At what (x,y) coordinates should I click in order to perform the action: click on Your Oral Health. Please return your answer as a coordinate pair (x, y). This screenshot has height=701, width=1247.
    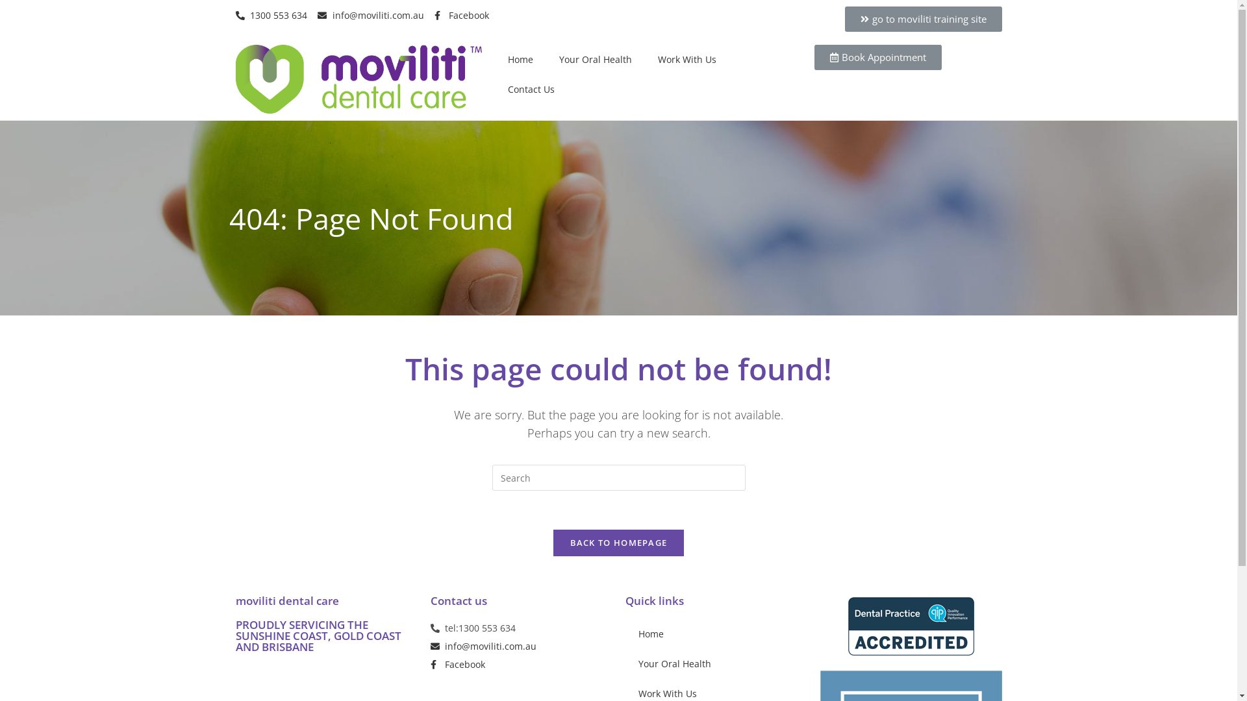
    Looking at the image, I should click on (716, 664).